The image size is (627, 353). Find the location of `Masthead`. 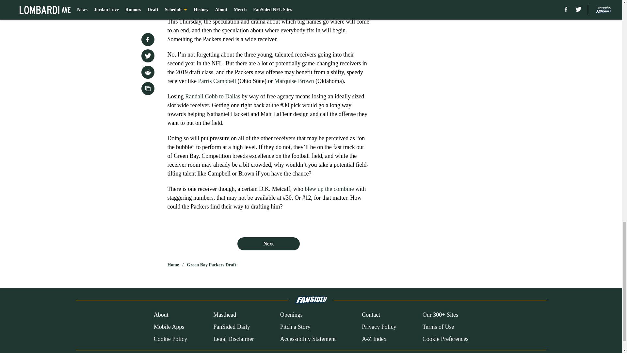

Masthead is located at coordinates (225, 315).